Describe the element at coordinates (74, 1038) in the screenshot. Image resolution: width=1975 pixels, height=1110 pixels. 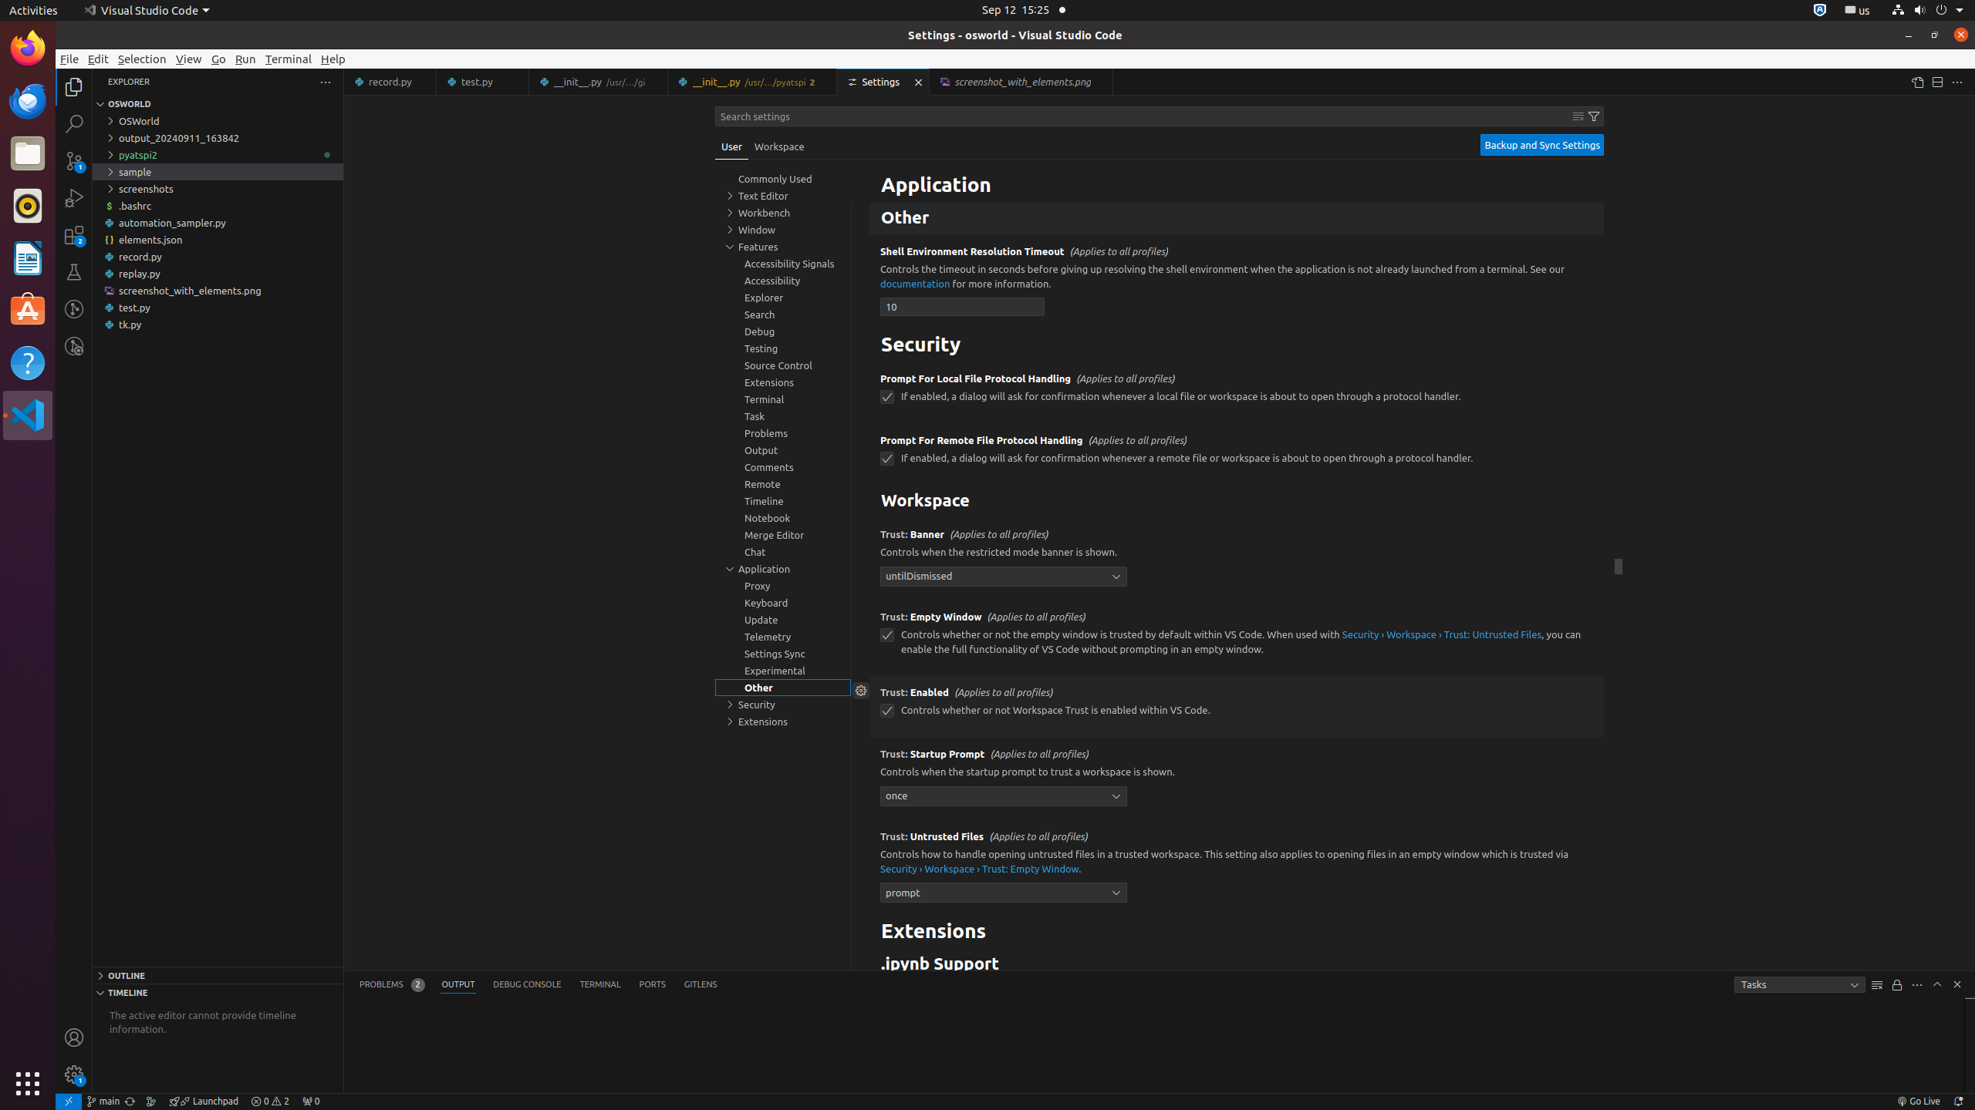
I see `Accounts` at that location.